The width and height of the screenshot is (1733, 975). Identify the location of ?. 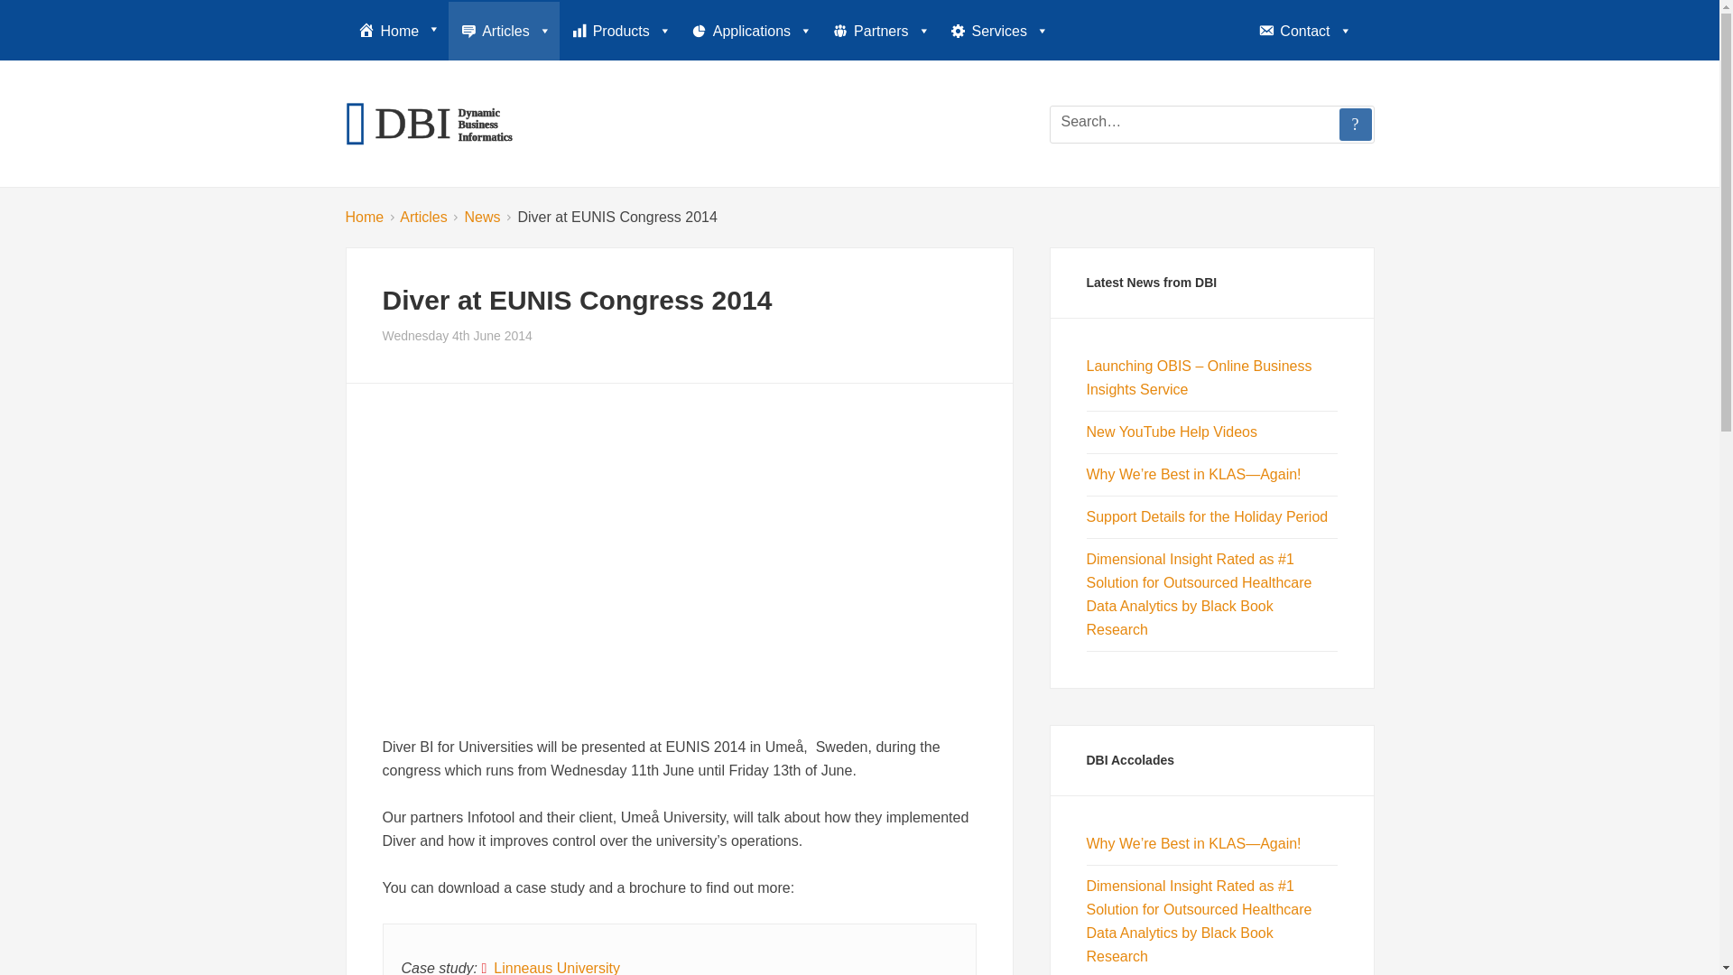
(1356, 124).